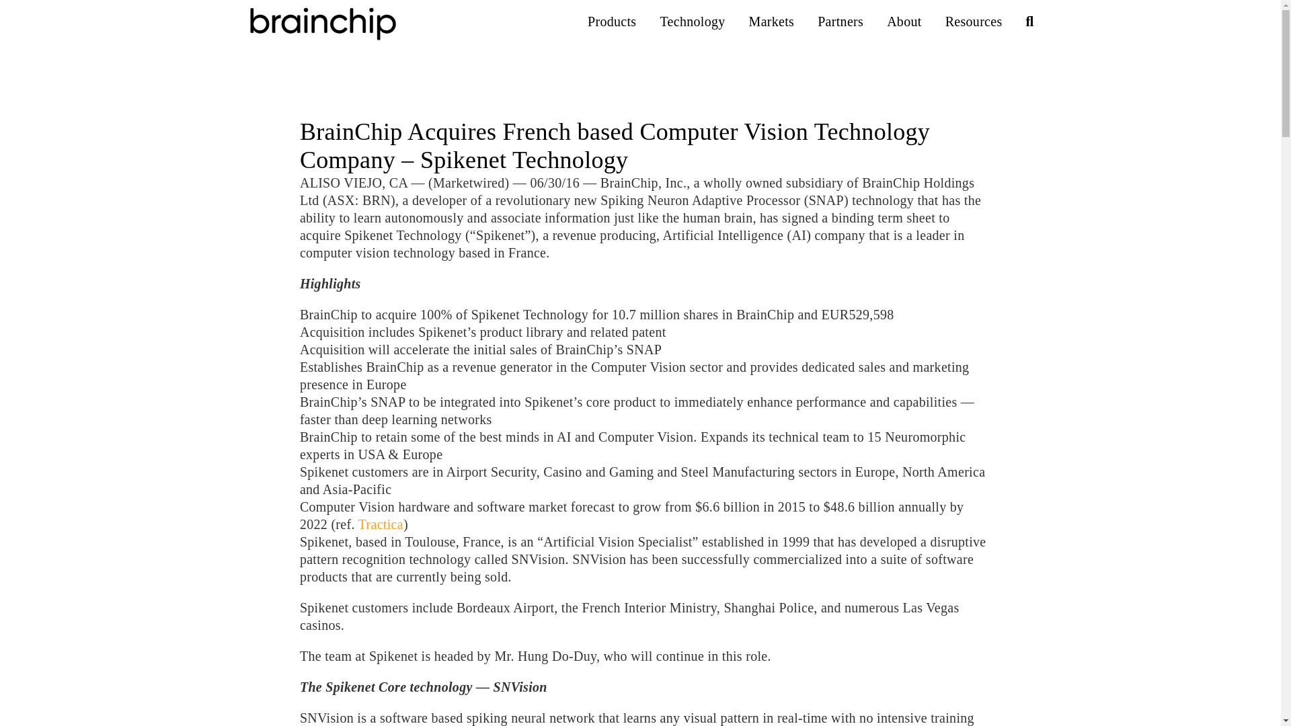 The image size is (1291, 726). What do you see at coordinates (692, 22) in the screenshot?
I see `Technology` at bounding box center [692, 22].